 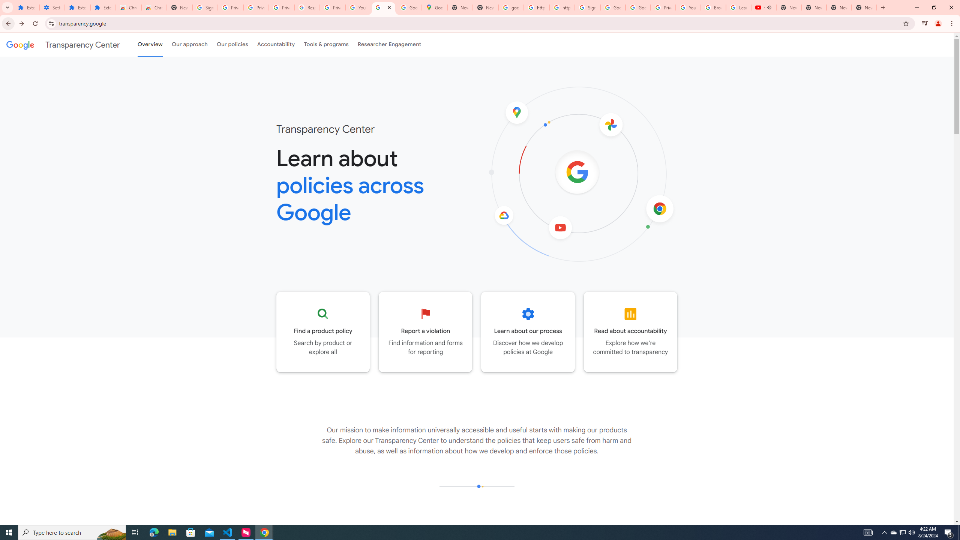 I want to click on Go to the Reporting and appeals page, so click(x=426, y=332).